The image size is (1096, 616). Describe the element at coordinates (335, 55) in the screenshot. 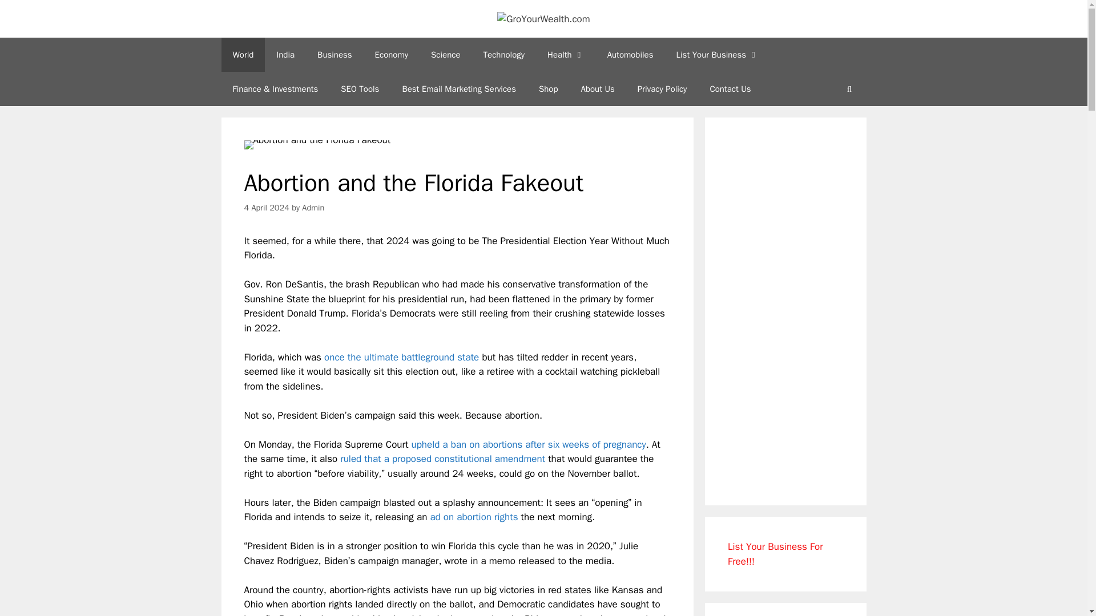

I see `Business` at that location.